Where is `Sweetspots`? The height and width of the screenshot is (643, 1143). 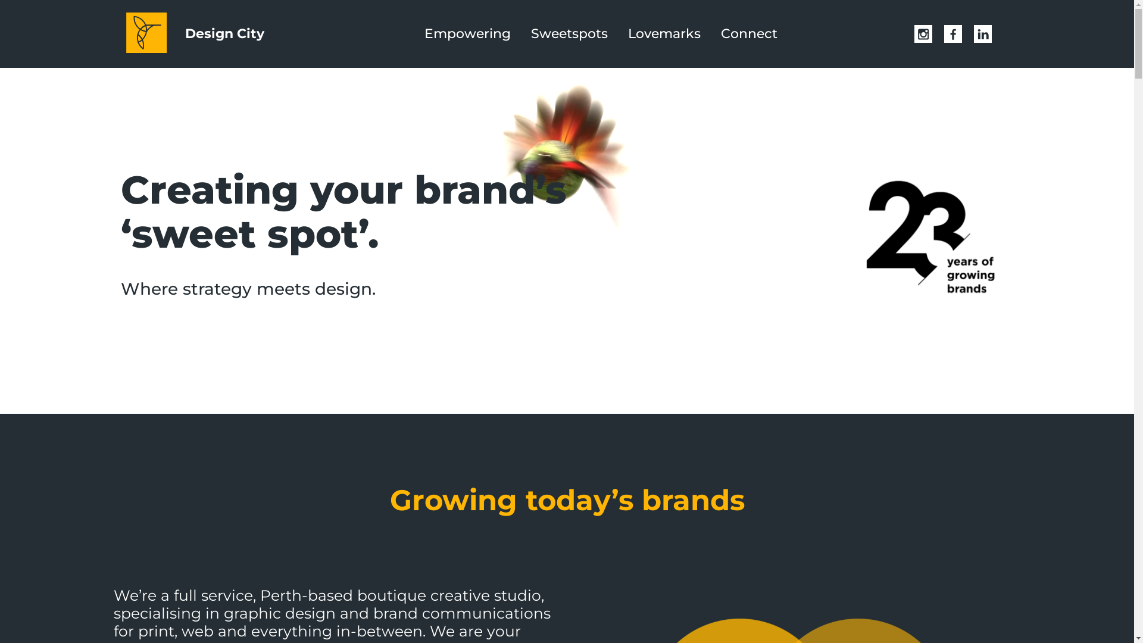
Sweetspots is located at coordinates (569, 33).